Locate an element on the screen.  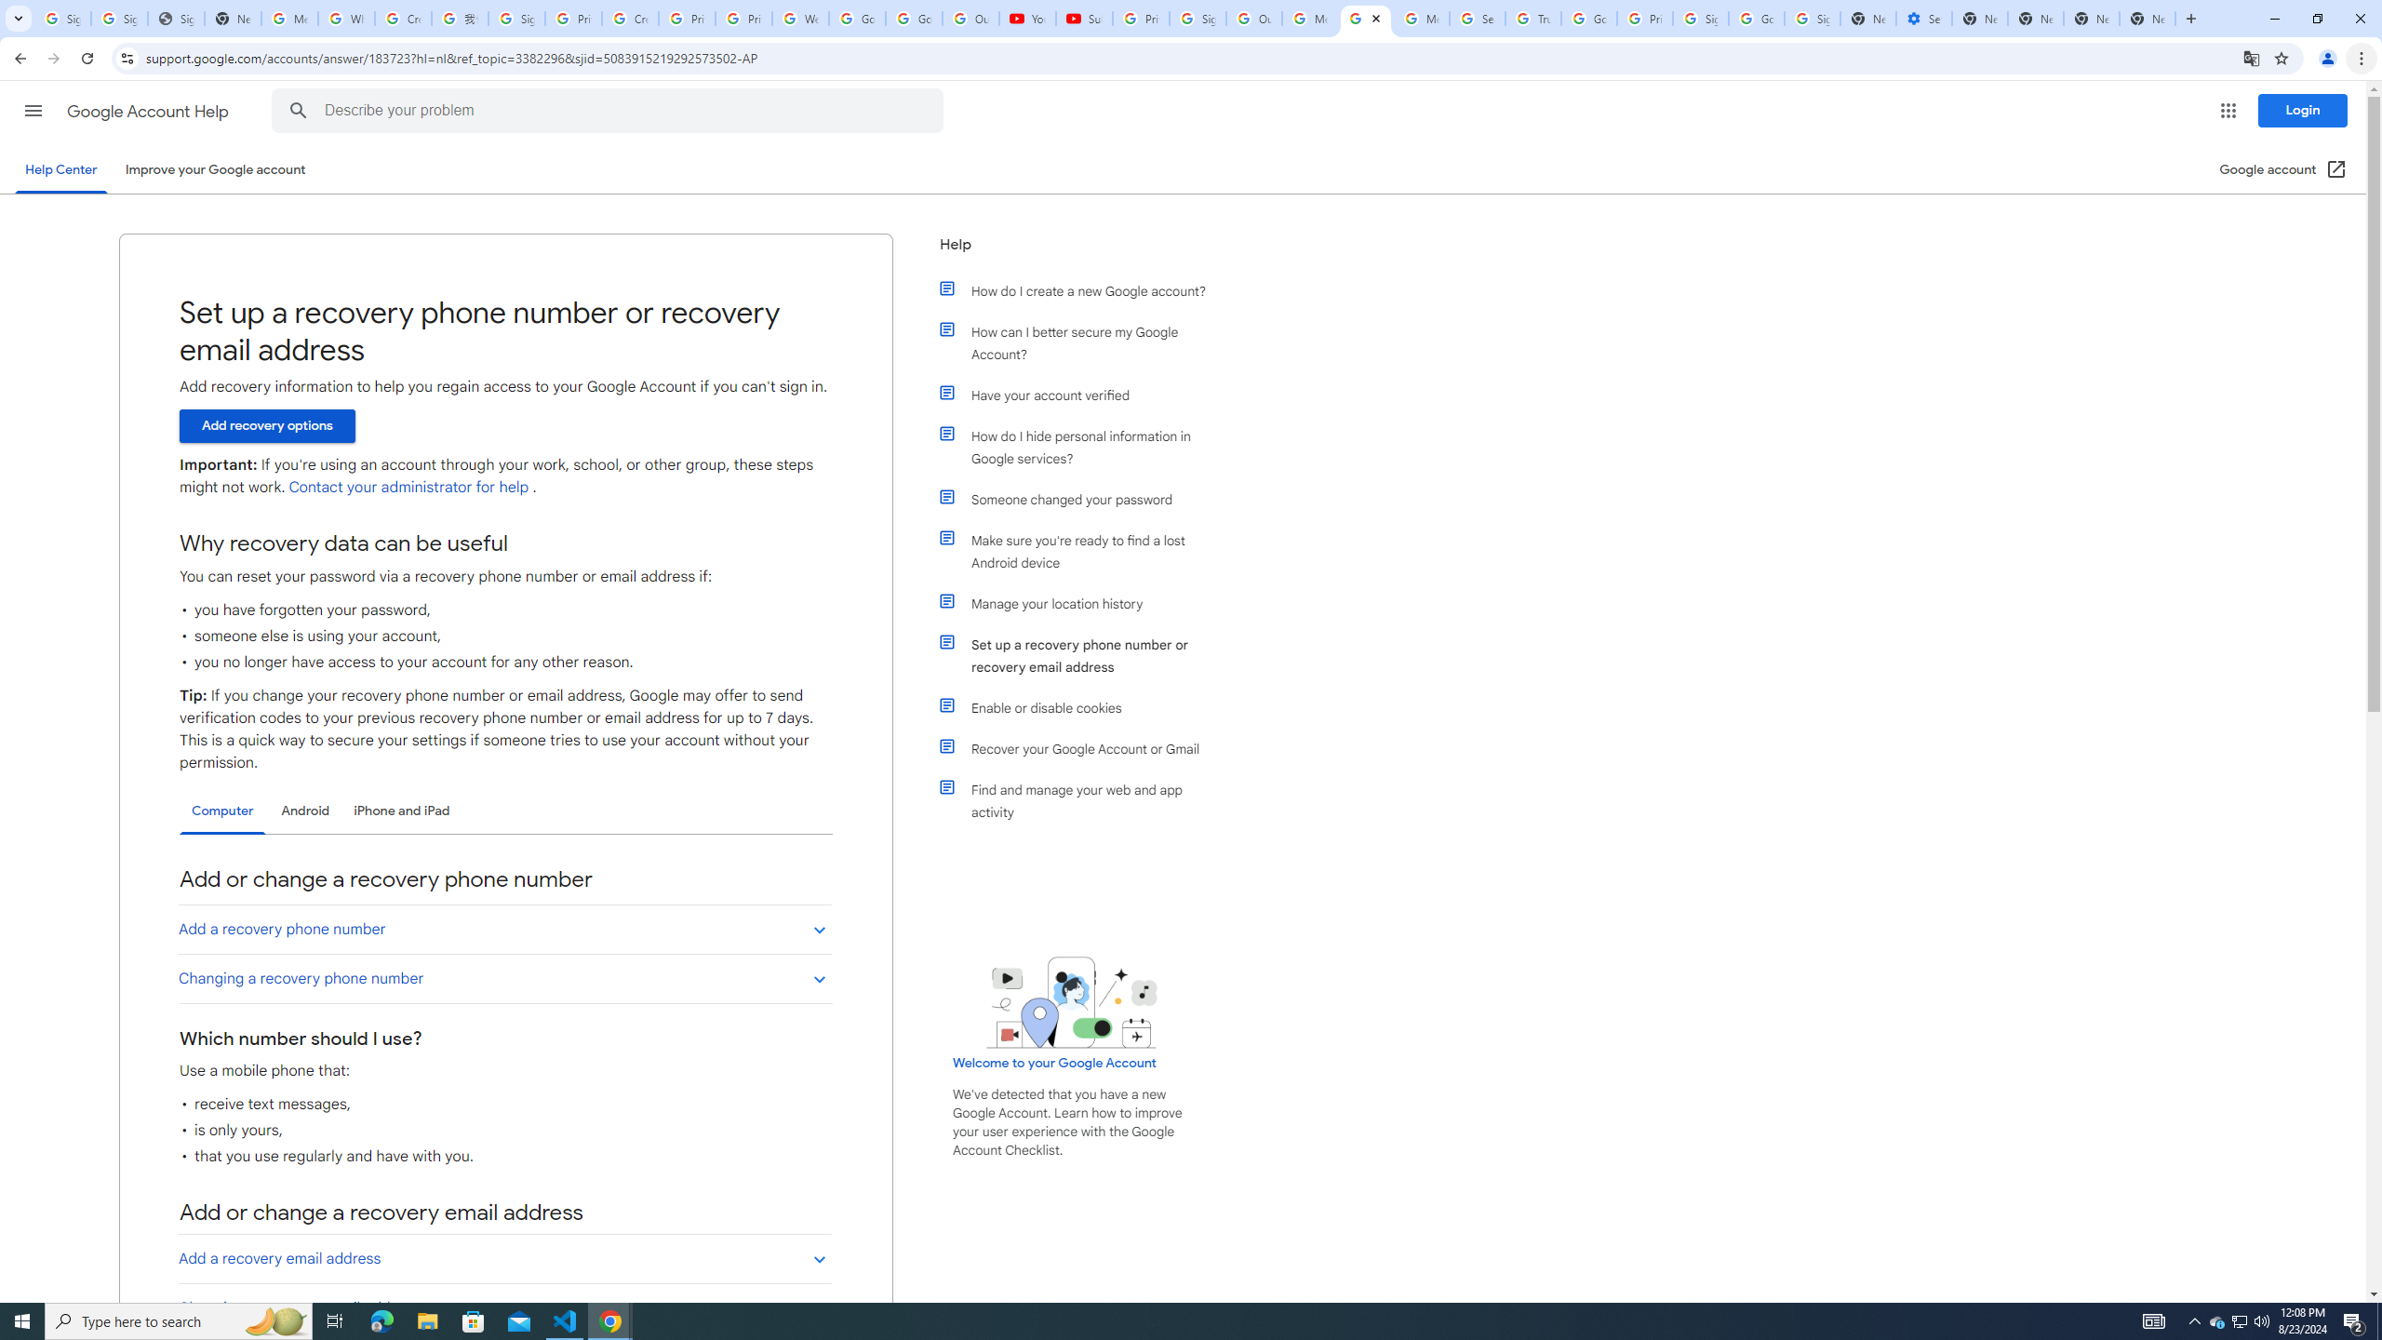
Login is located at coordinates (2303, 110).